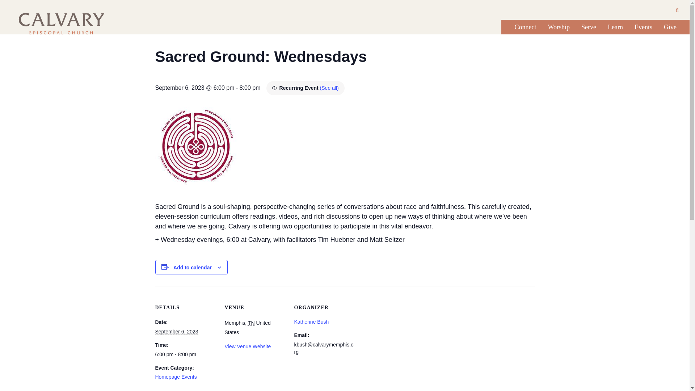  What do you see at coordinates (185, 354) in the screenshot?
I see `2023-09-06` at bounding box center [185, 354].